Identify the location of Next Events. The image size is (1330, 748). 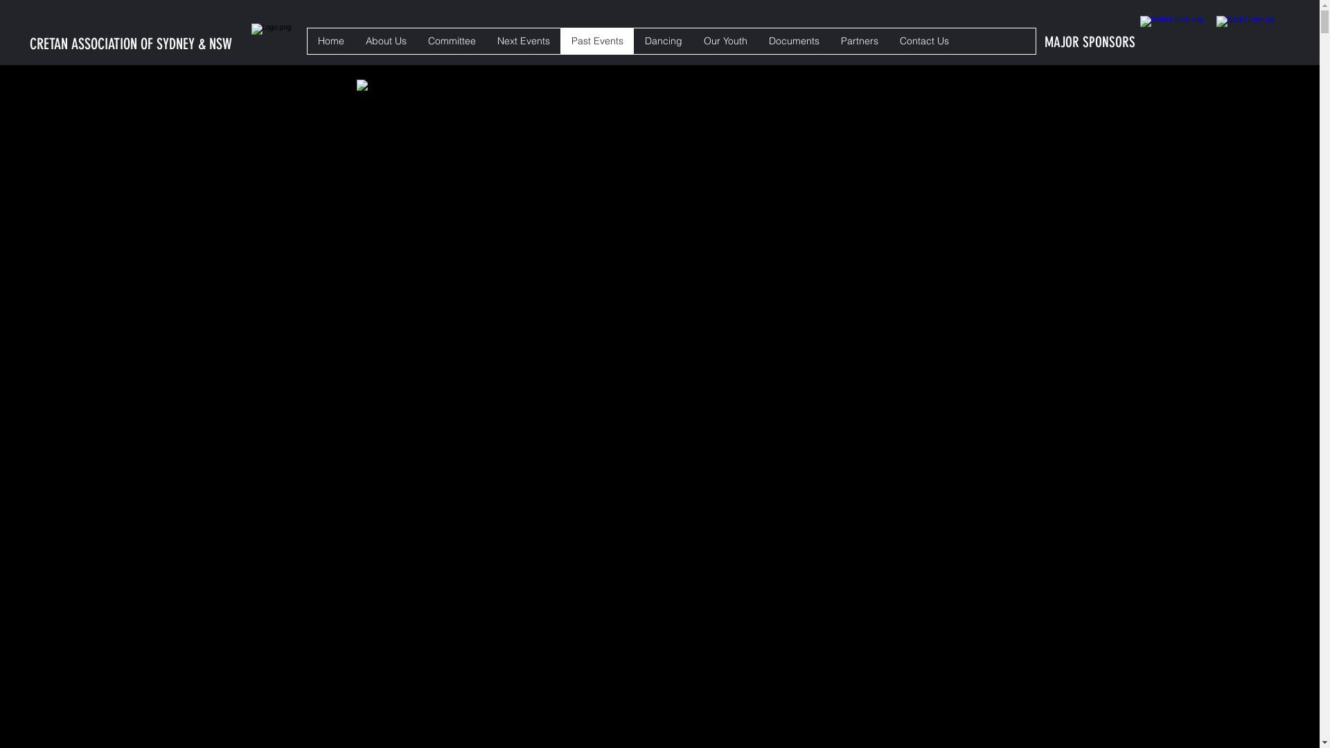
(524, 41).